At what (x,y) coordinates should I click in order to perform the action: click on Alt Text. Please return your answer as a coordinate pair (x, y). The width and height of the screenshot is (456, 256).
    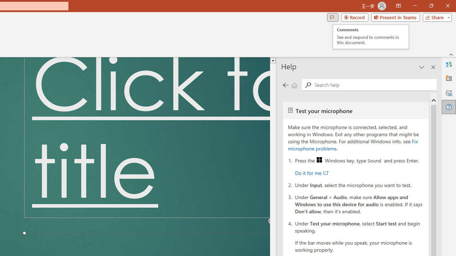
    Looking at the image, I should click on (449, 92).